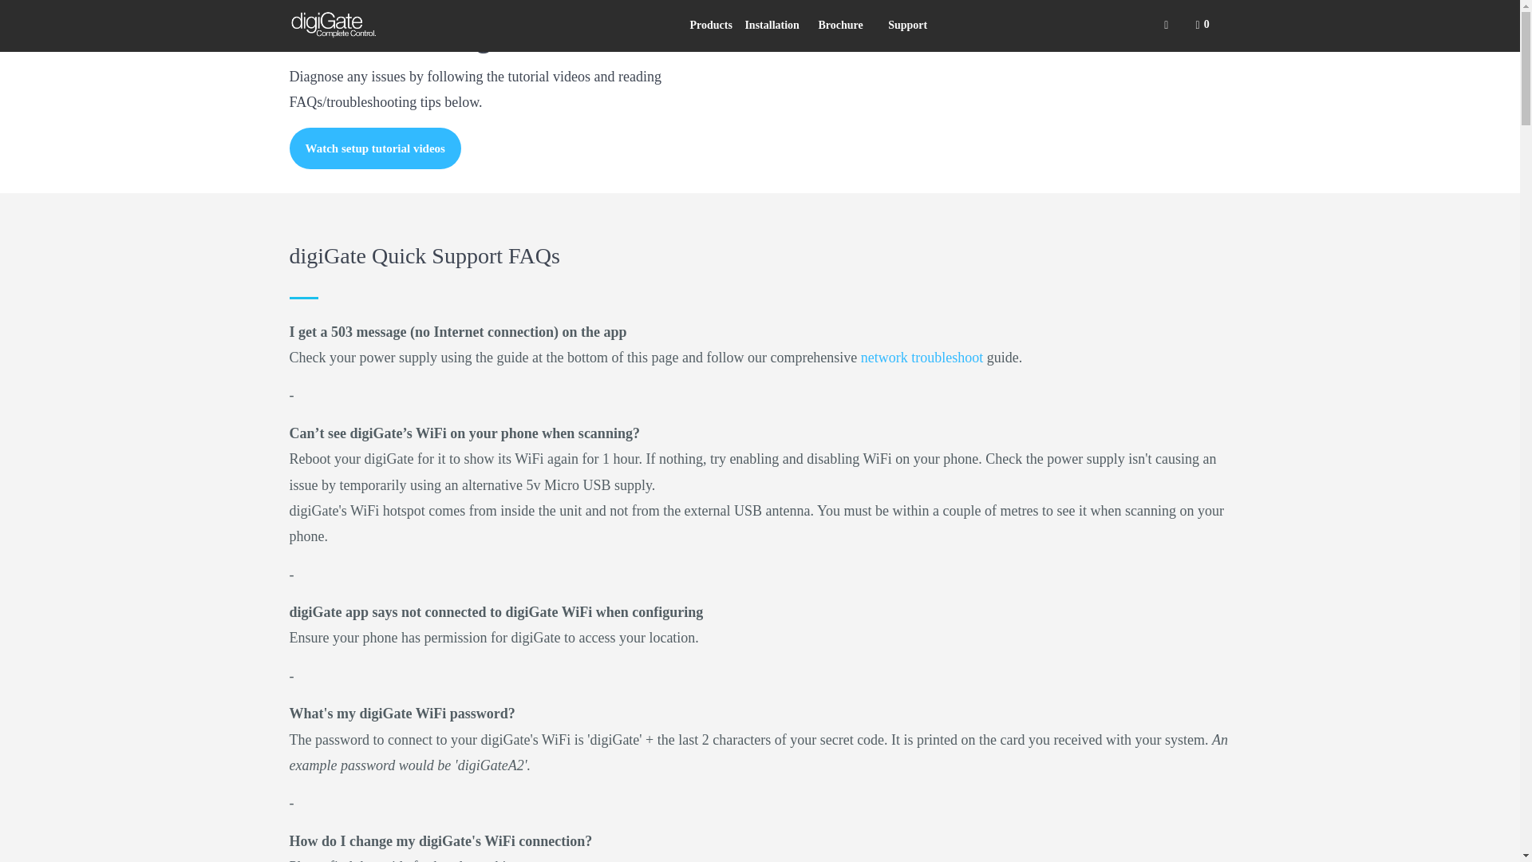 This screenshot has height=862, width=1532. I want to click on Support, so click(906, 26).